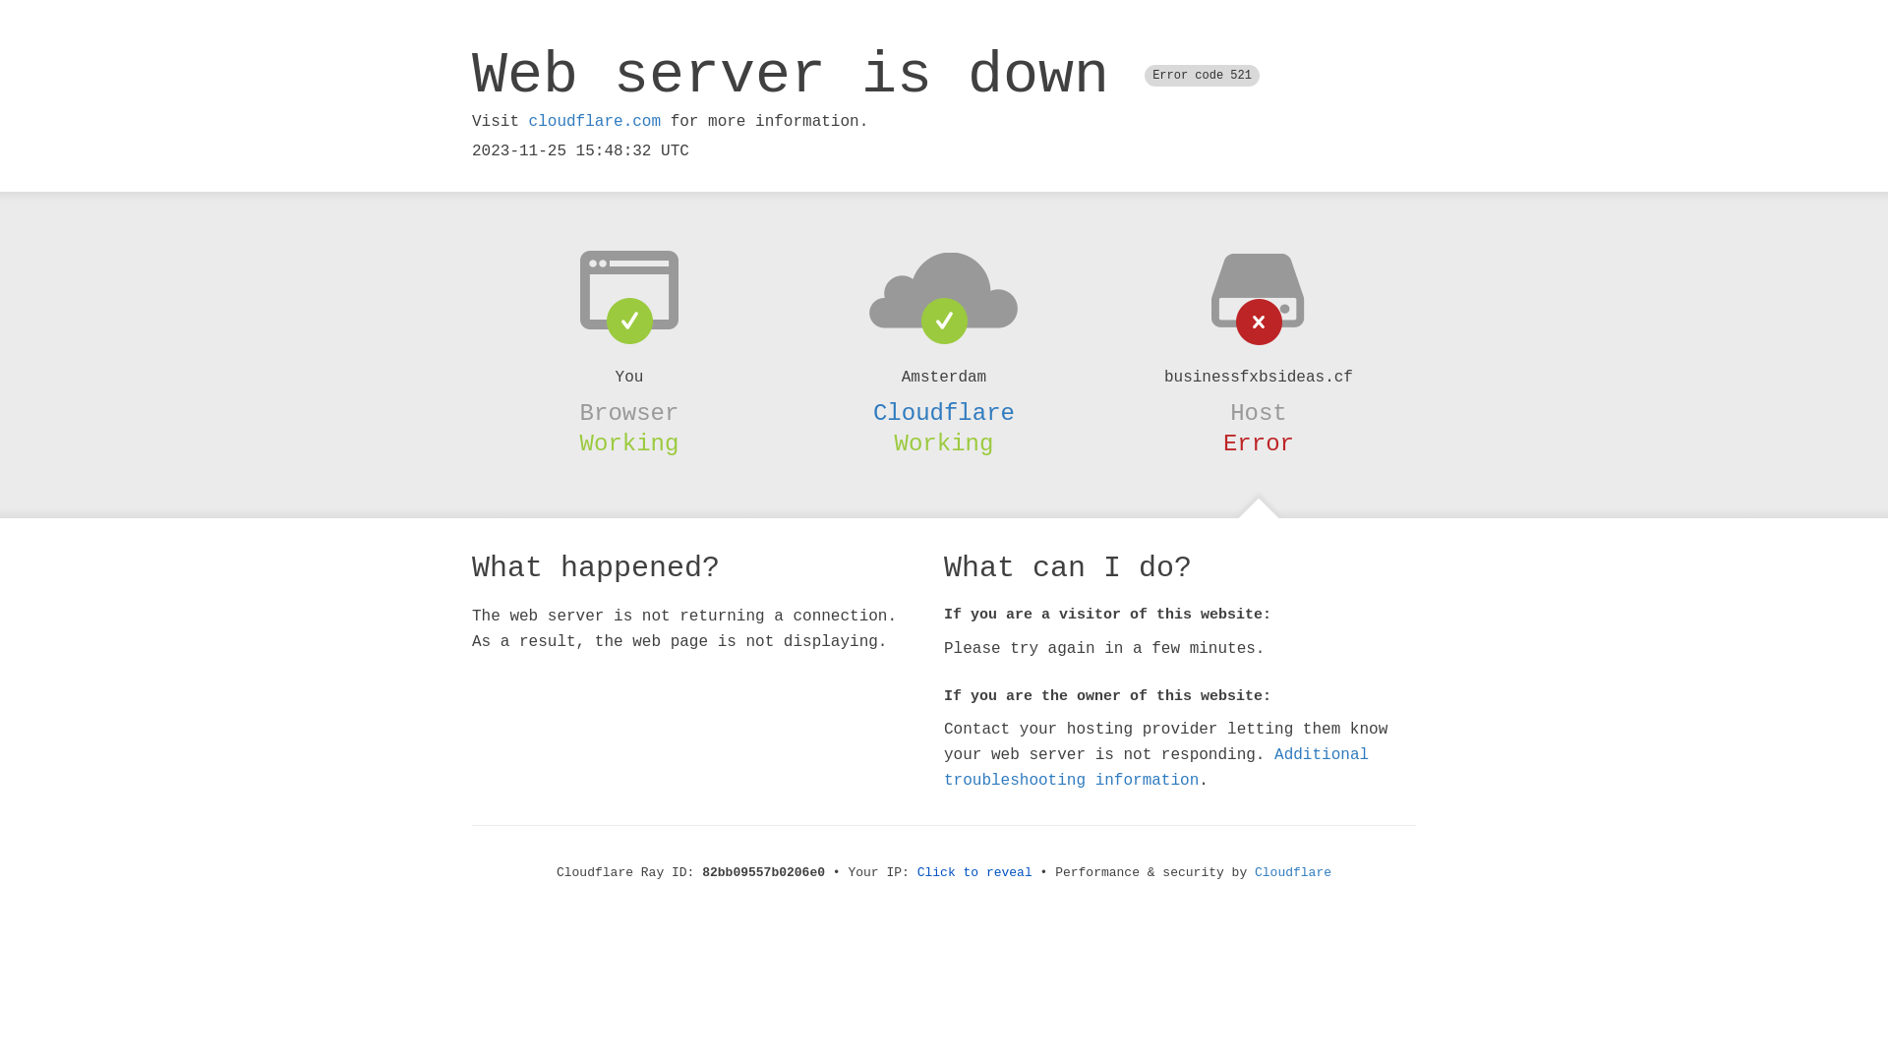 The height and width of the screenshot is (1062, 1888). What do you see at coordinates (1156, 767) in the screenshot?
I see `Additional troubleshooting information` at bounding box center [1156, 767].